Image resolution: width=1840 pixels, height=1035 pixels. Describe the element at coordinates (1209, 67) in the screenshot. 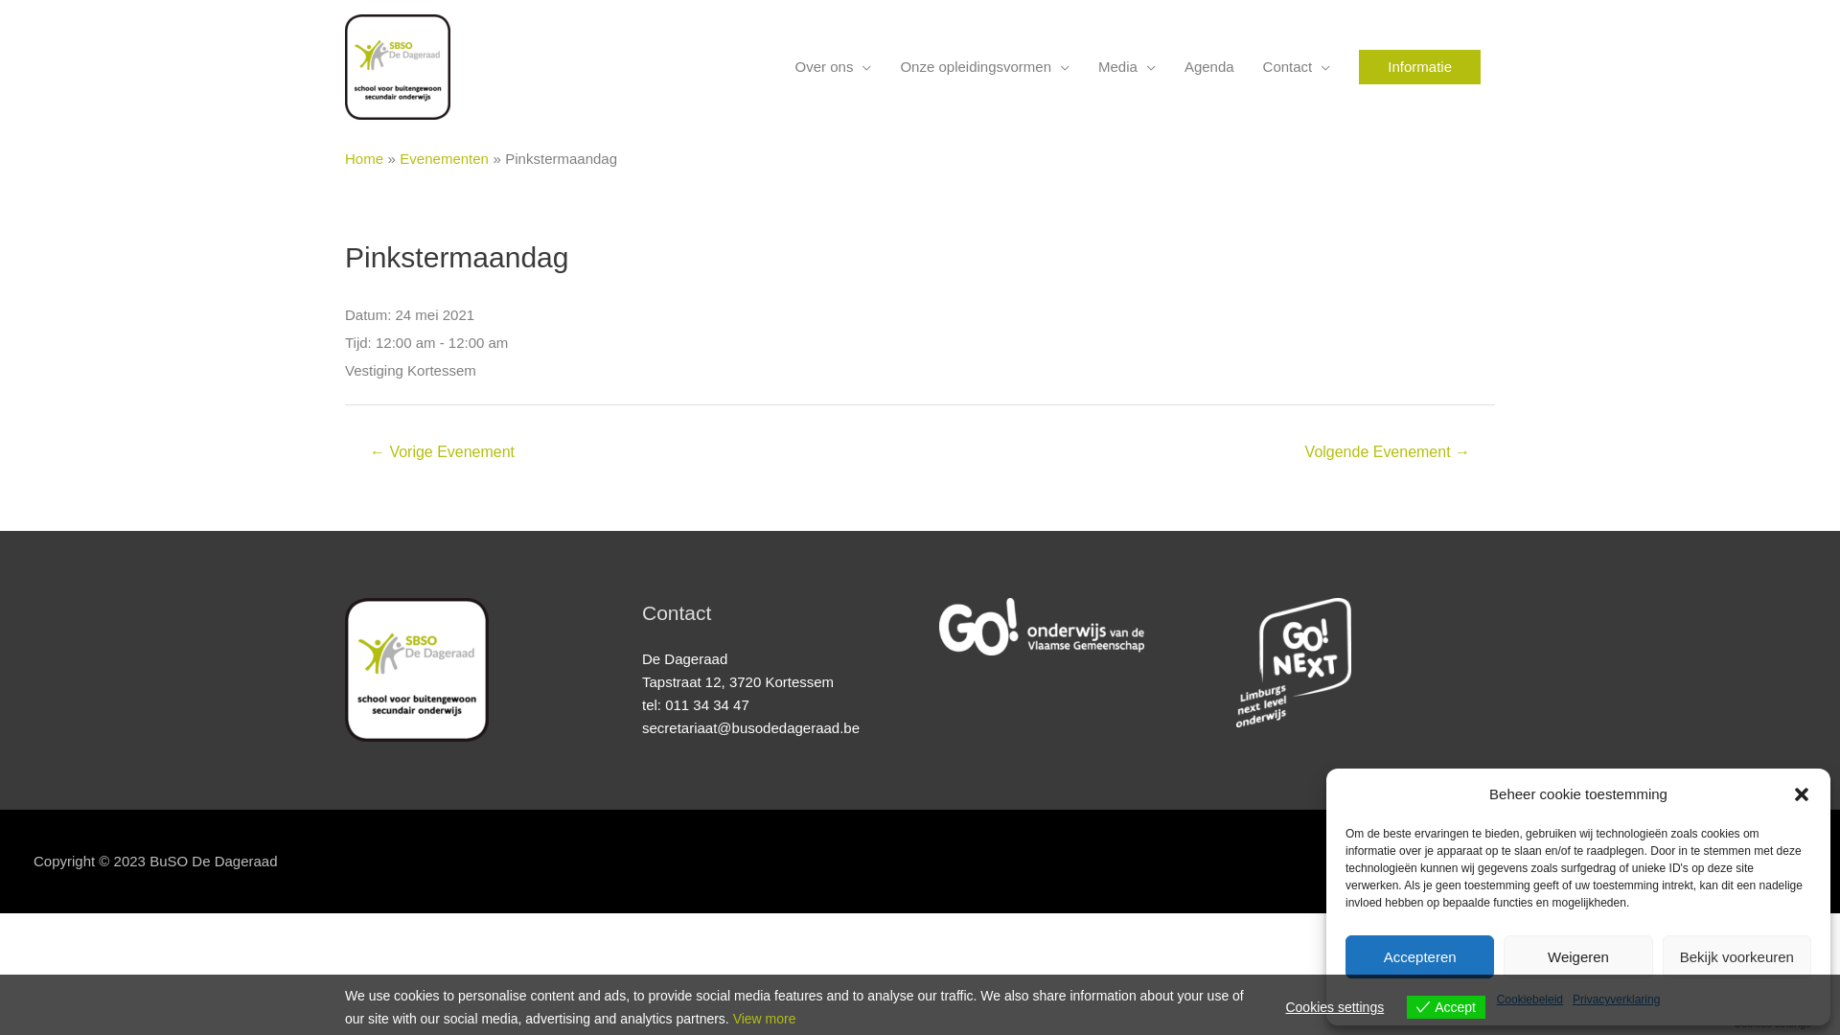

I see `Agenda` at that location.